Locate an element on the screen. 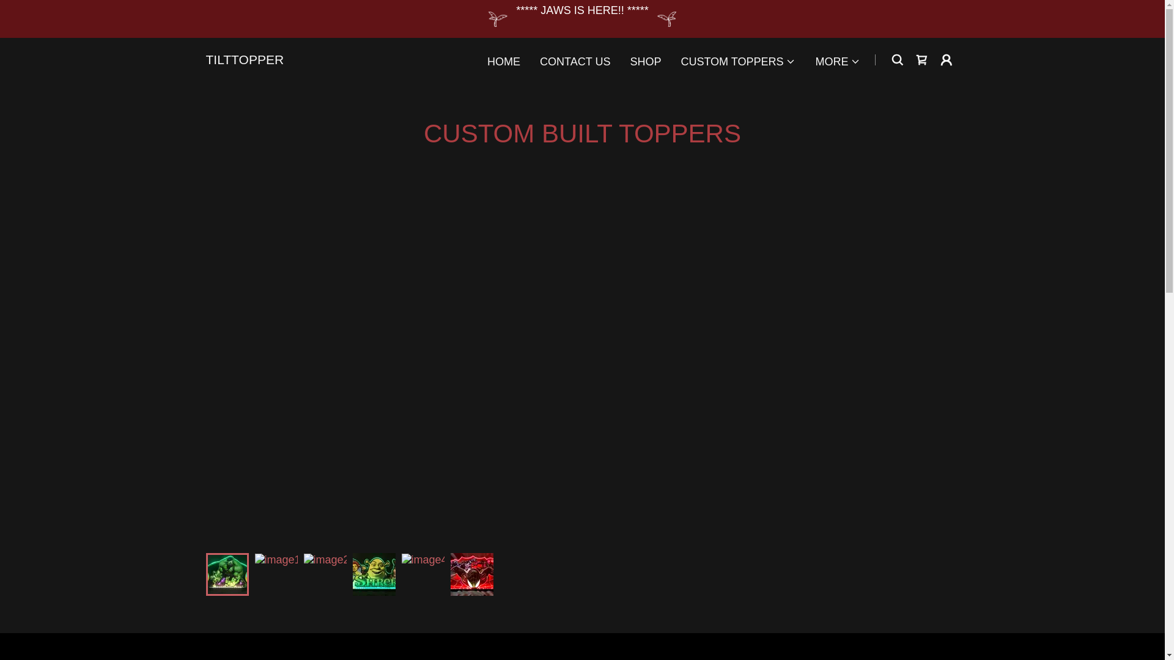  Tilttopper is located at coordinates (245, 60).